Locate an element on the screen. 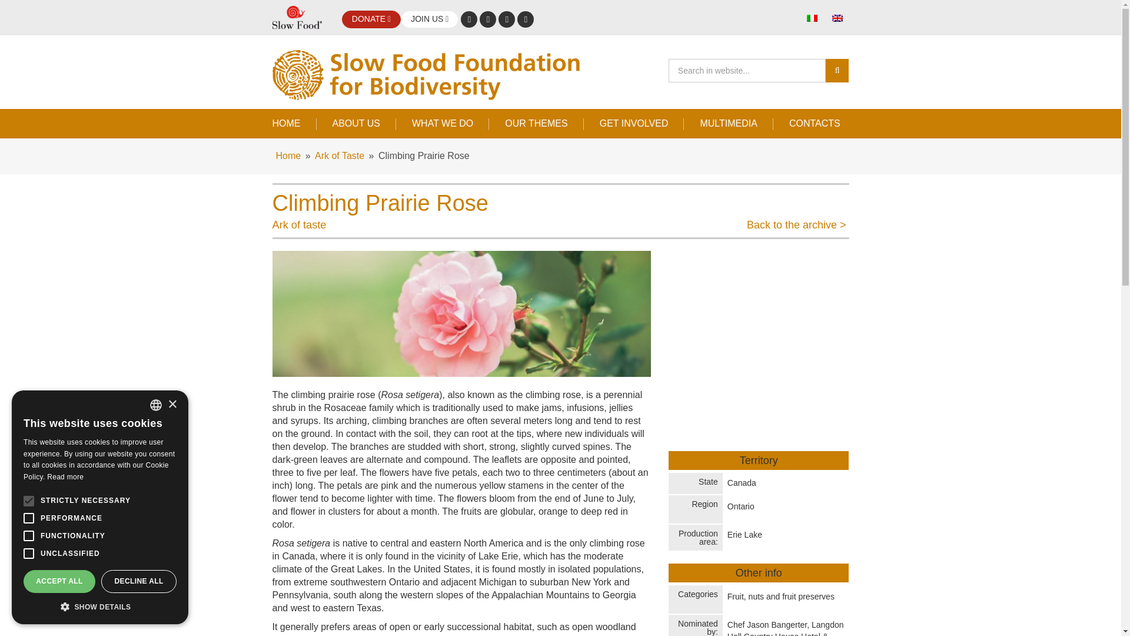  HOME is located at coordinates (294, 123).